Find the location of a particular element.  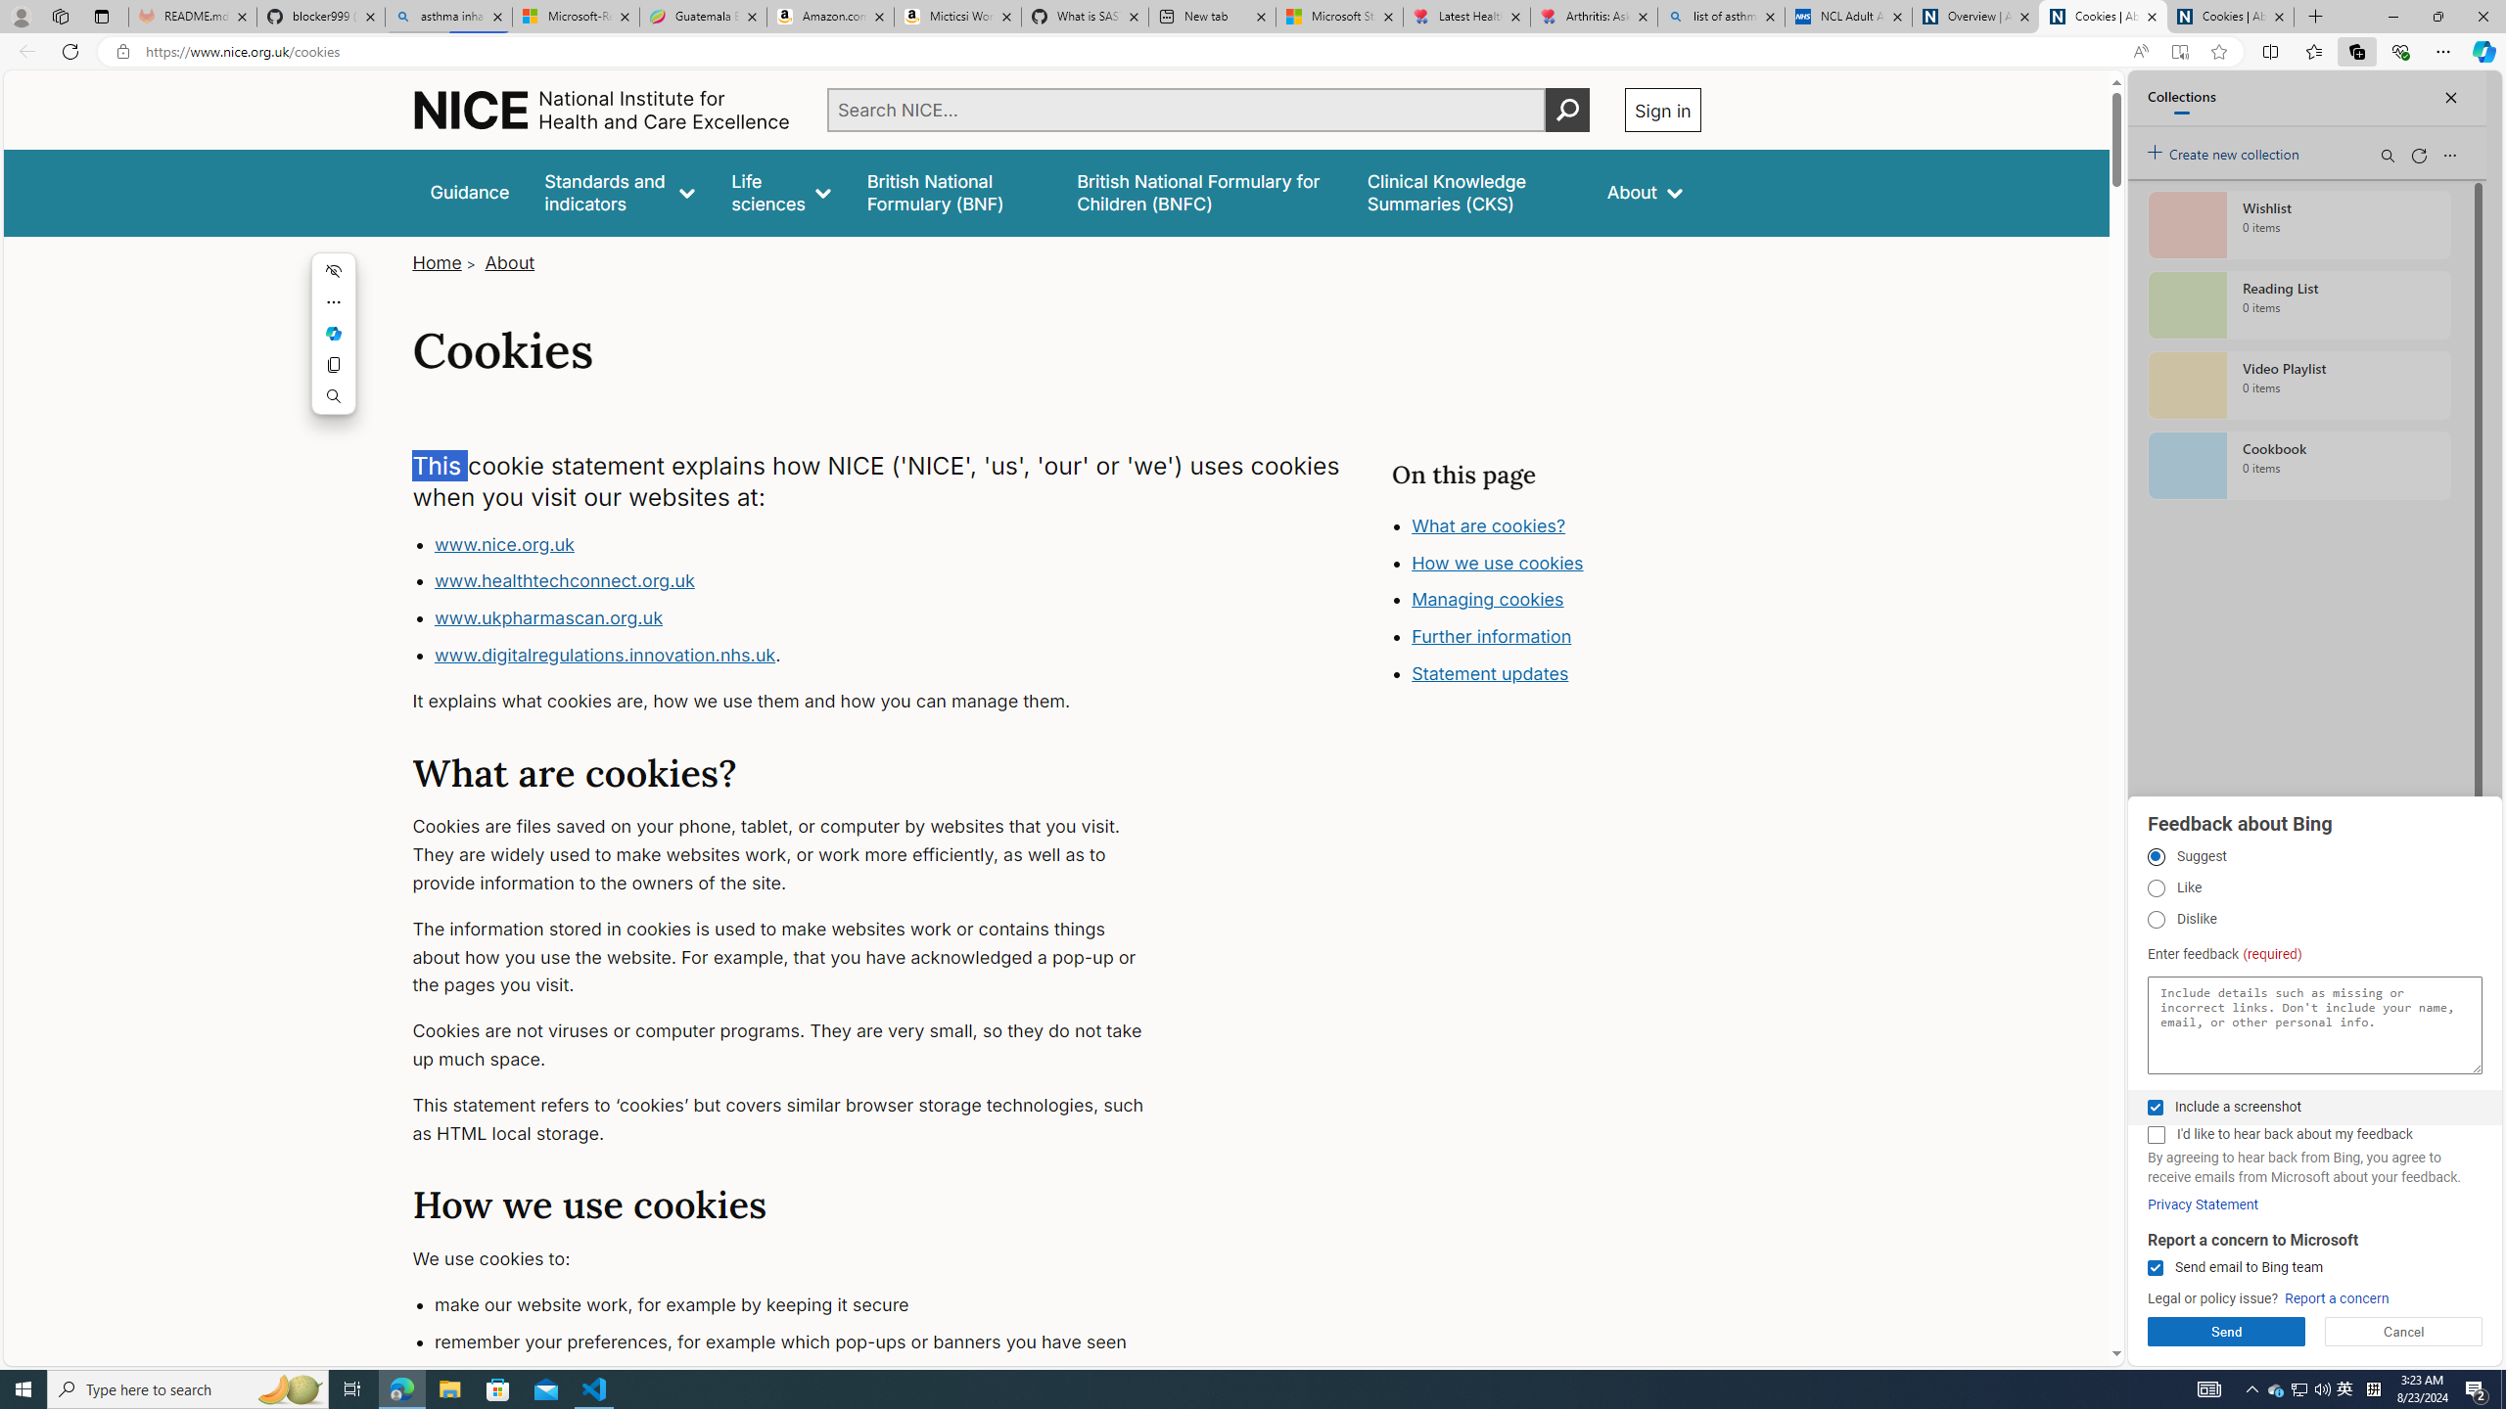

Ask Copilot is located at coordinates (335, 334).